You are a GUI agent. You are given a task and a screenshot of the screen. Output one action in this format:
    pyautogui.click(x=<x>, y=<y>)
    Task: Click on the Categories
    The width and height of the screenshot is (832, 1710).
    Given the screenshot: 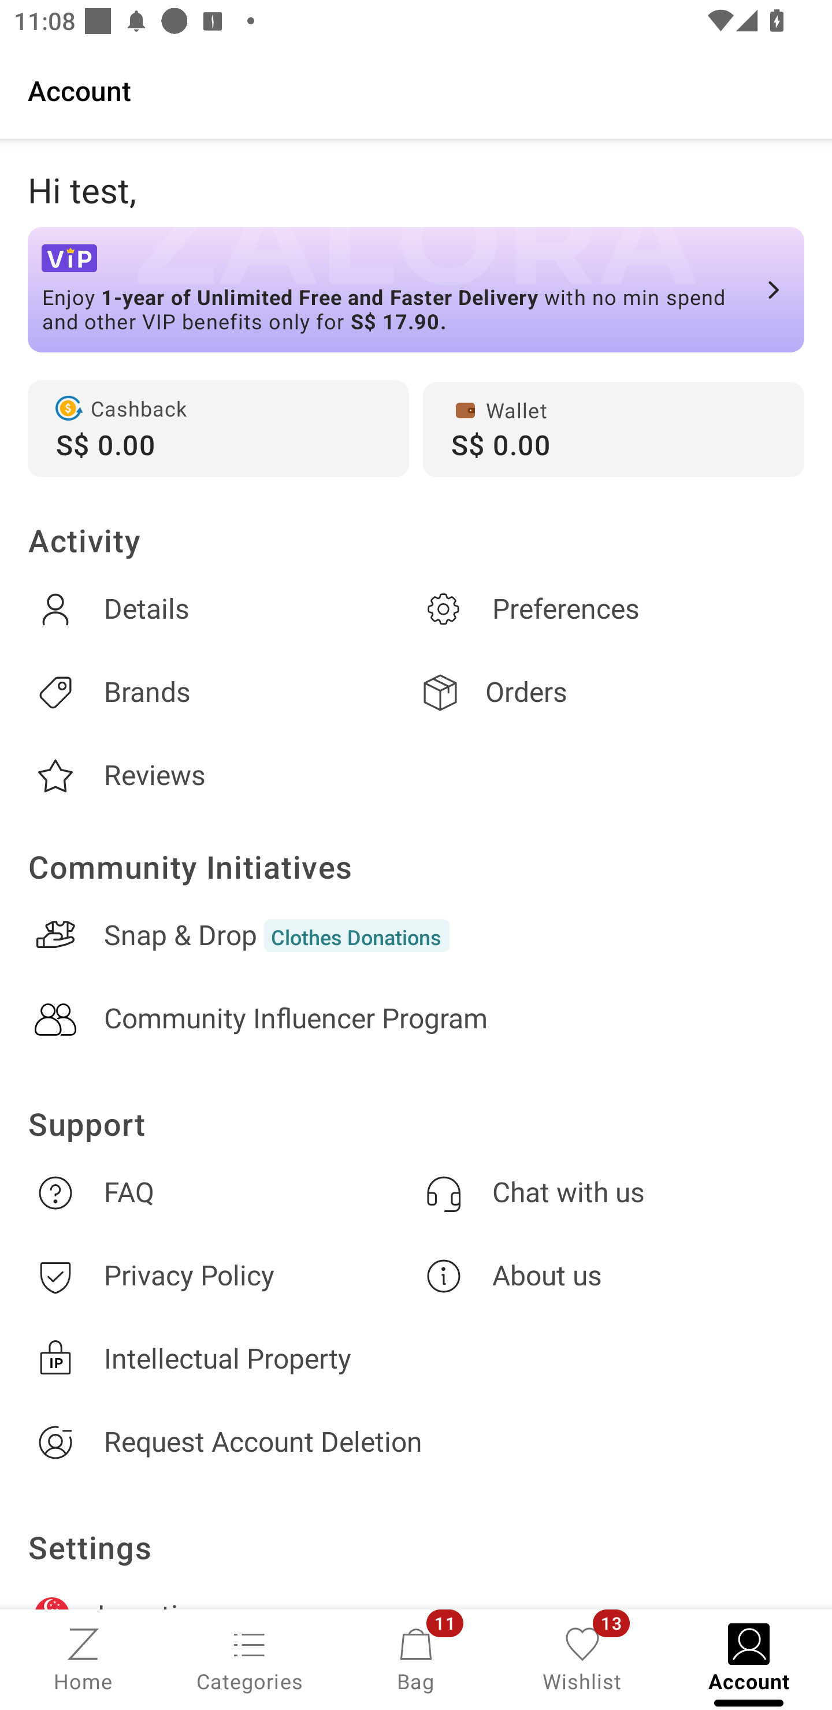 What is the action you would take?
    pyautogui.click(x=250, y=1658)
    